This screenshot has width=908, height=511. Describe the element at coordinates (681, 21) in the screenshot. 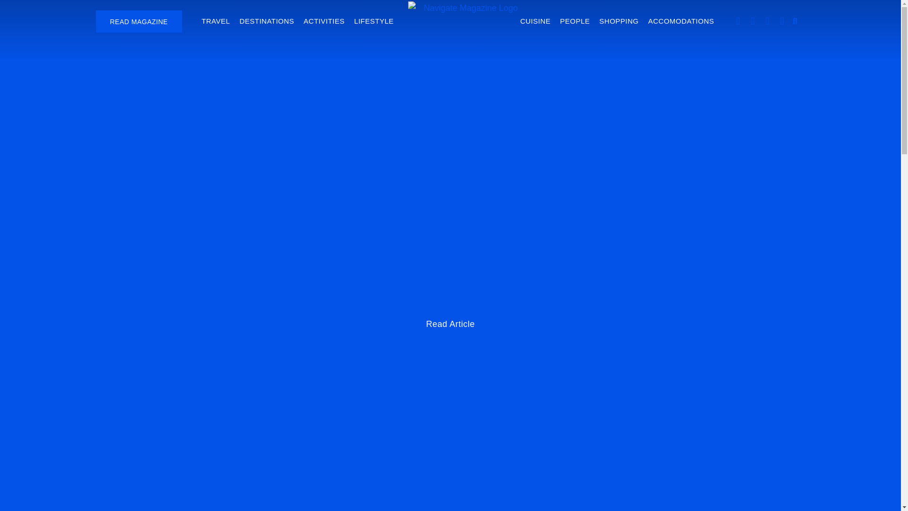

I see `ACCOMODATIONS` at that location.